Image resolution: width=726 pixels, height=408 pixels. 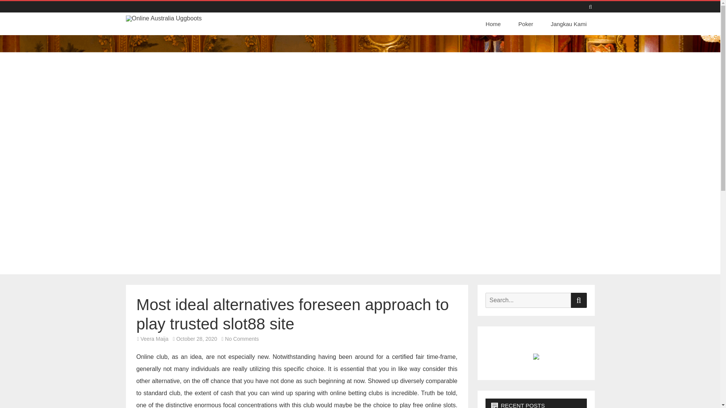 I want to click on Search for:, so click(x=528, y=300).